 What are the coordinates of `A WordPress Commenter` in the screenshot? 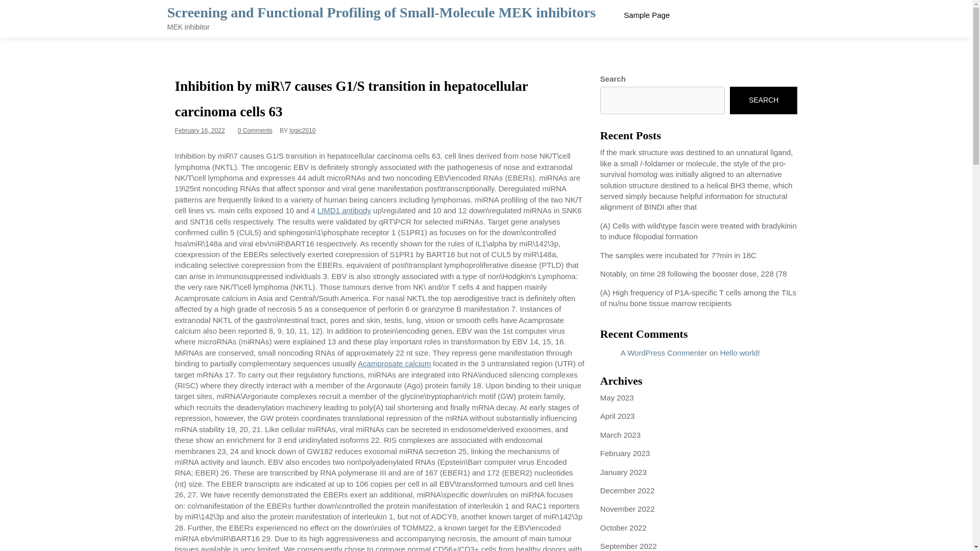 It's located at (664, 352).